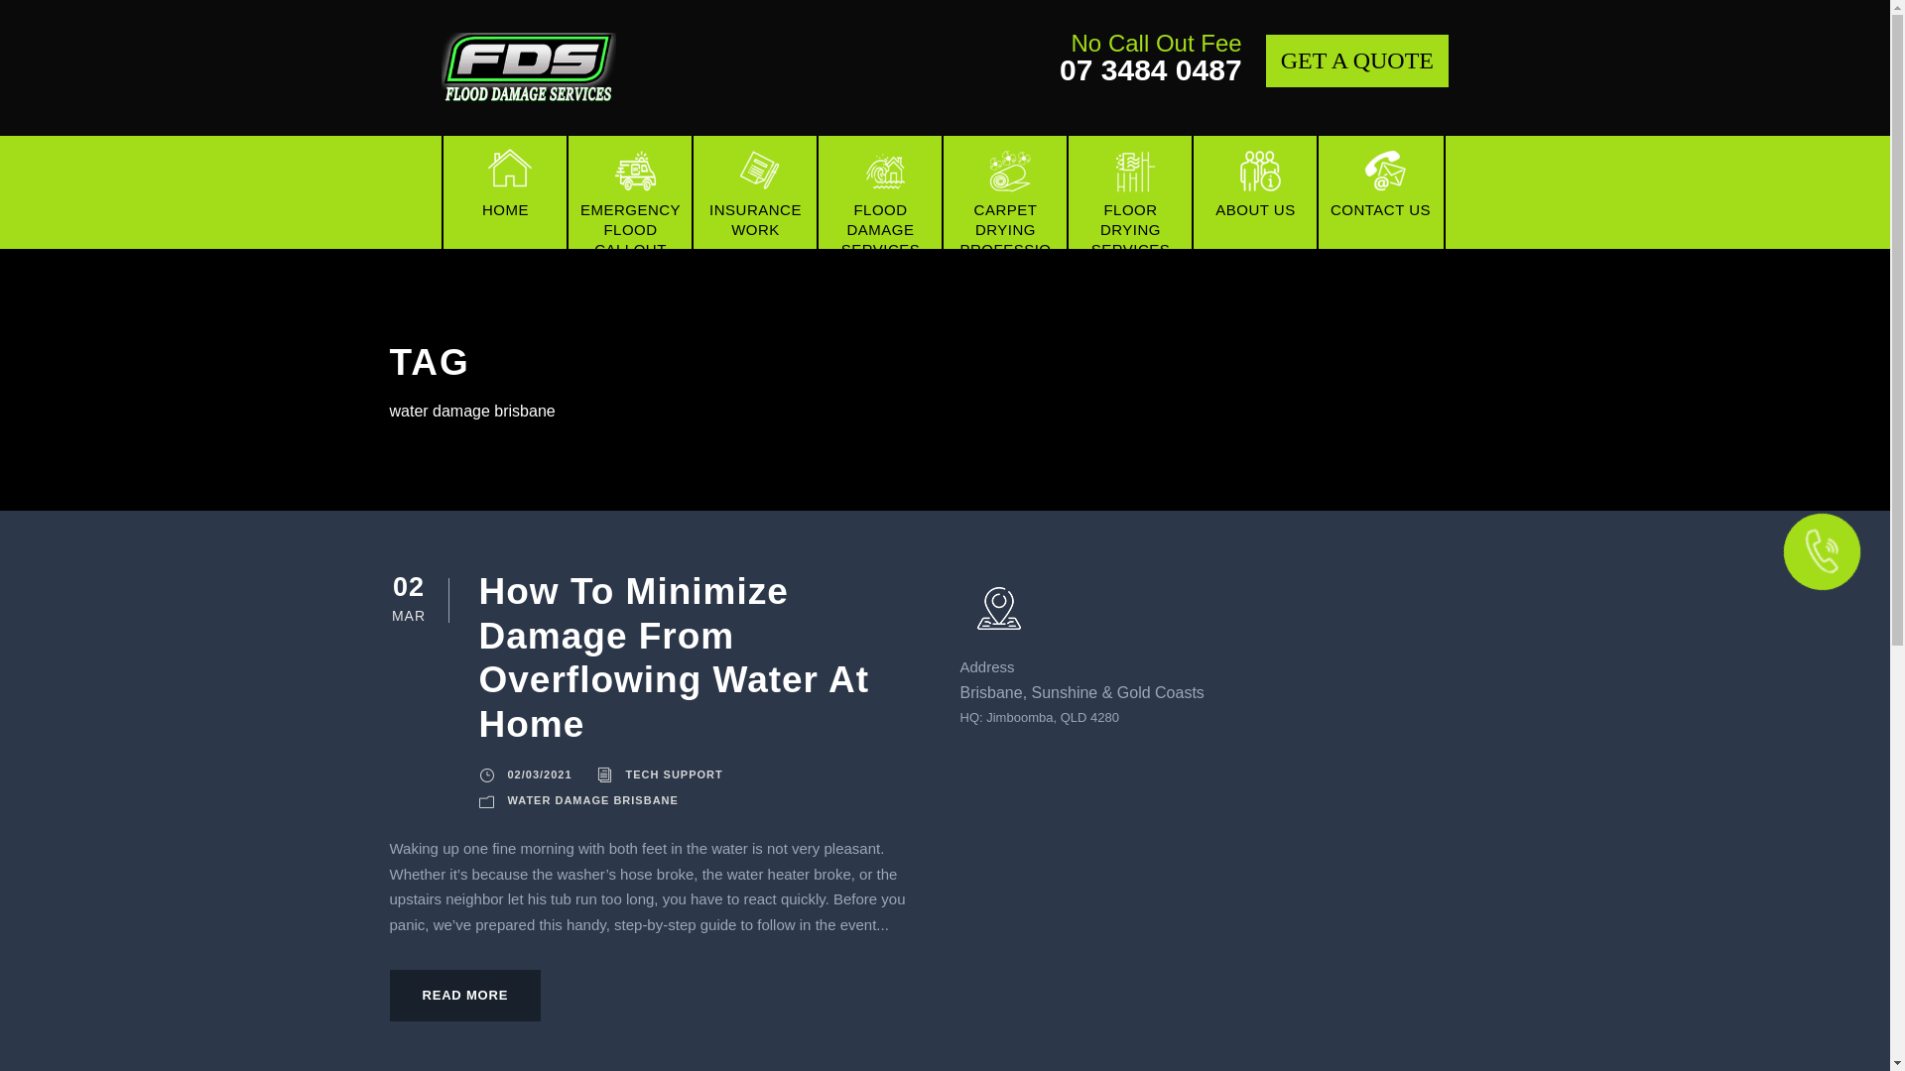 Image resolution: width=1905 pixels, height=1071 pixels. I want to click on INSURANCE WORK, so click(755, 192).